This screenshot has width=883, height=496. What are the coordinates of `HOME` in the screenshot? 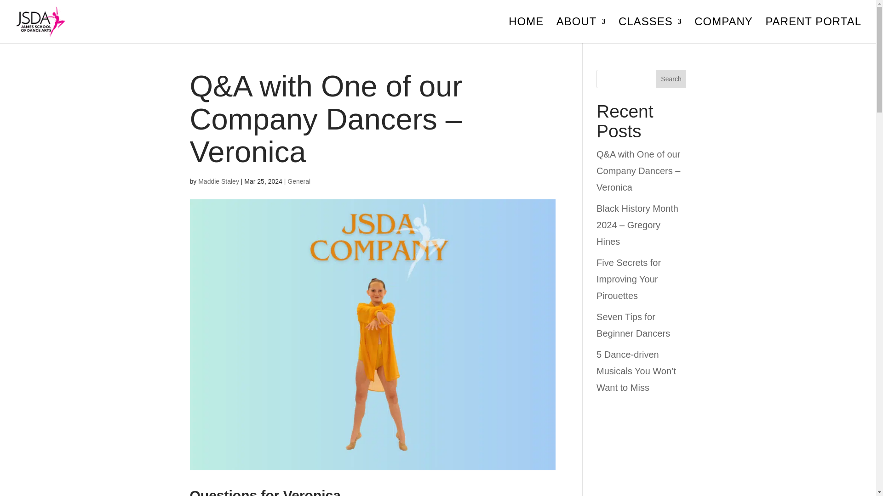 It's located at (526, 30).